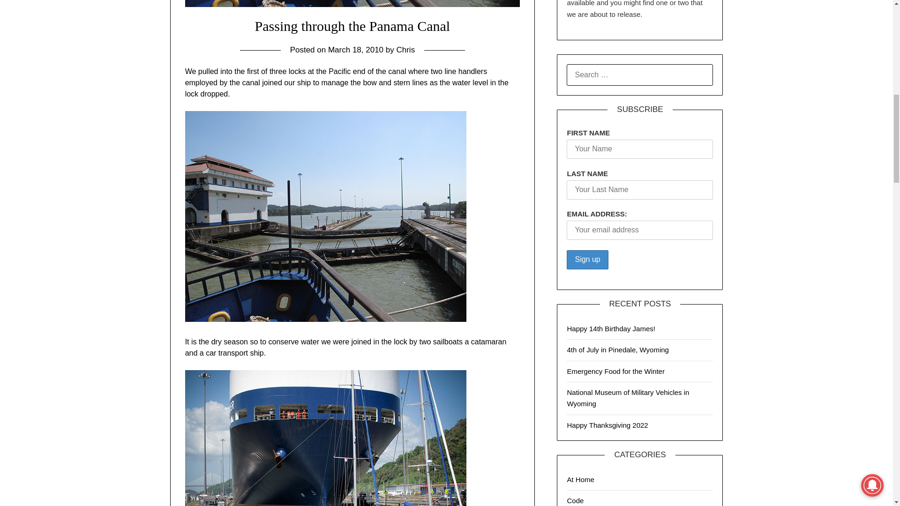 The width and height of the screenshot is (900, 506). I want to click on Code, so click(575, 500).